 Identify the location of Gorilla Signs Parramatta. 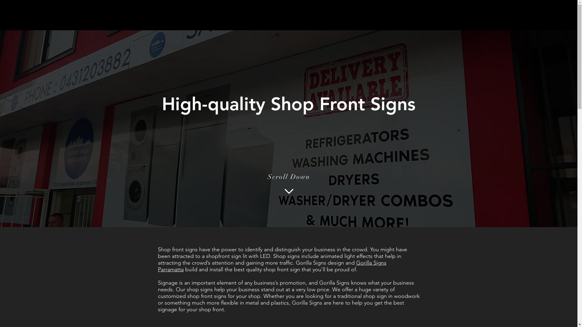
(272, 266).